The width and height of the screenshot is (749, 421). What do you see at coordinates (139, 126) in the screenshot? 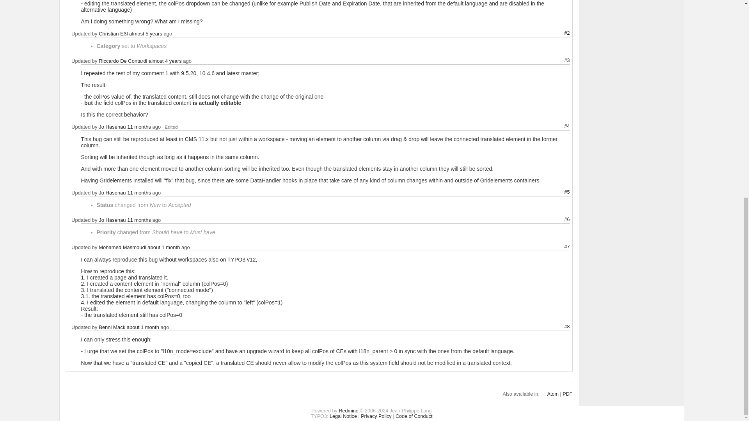
I see `2023-09-24 17:30` at bounding box center [139, 126].